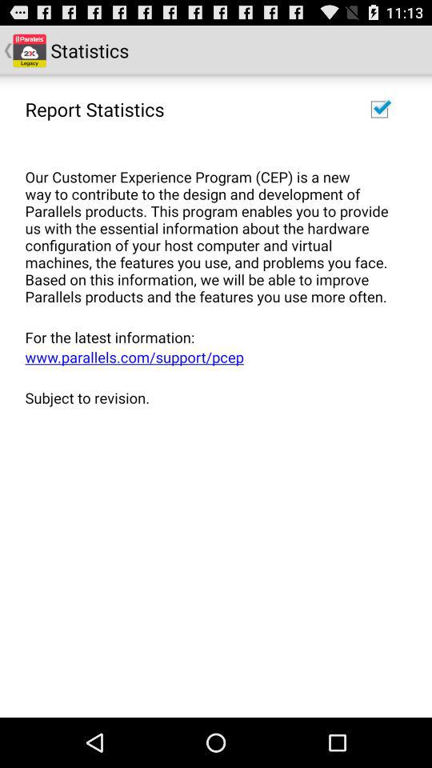 The width and height of the screenshot is (432, 768). I want to click on click app below our customer experience, so click(210, 337).